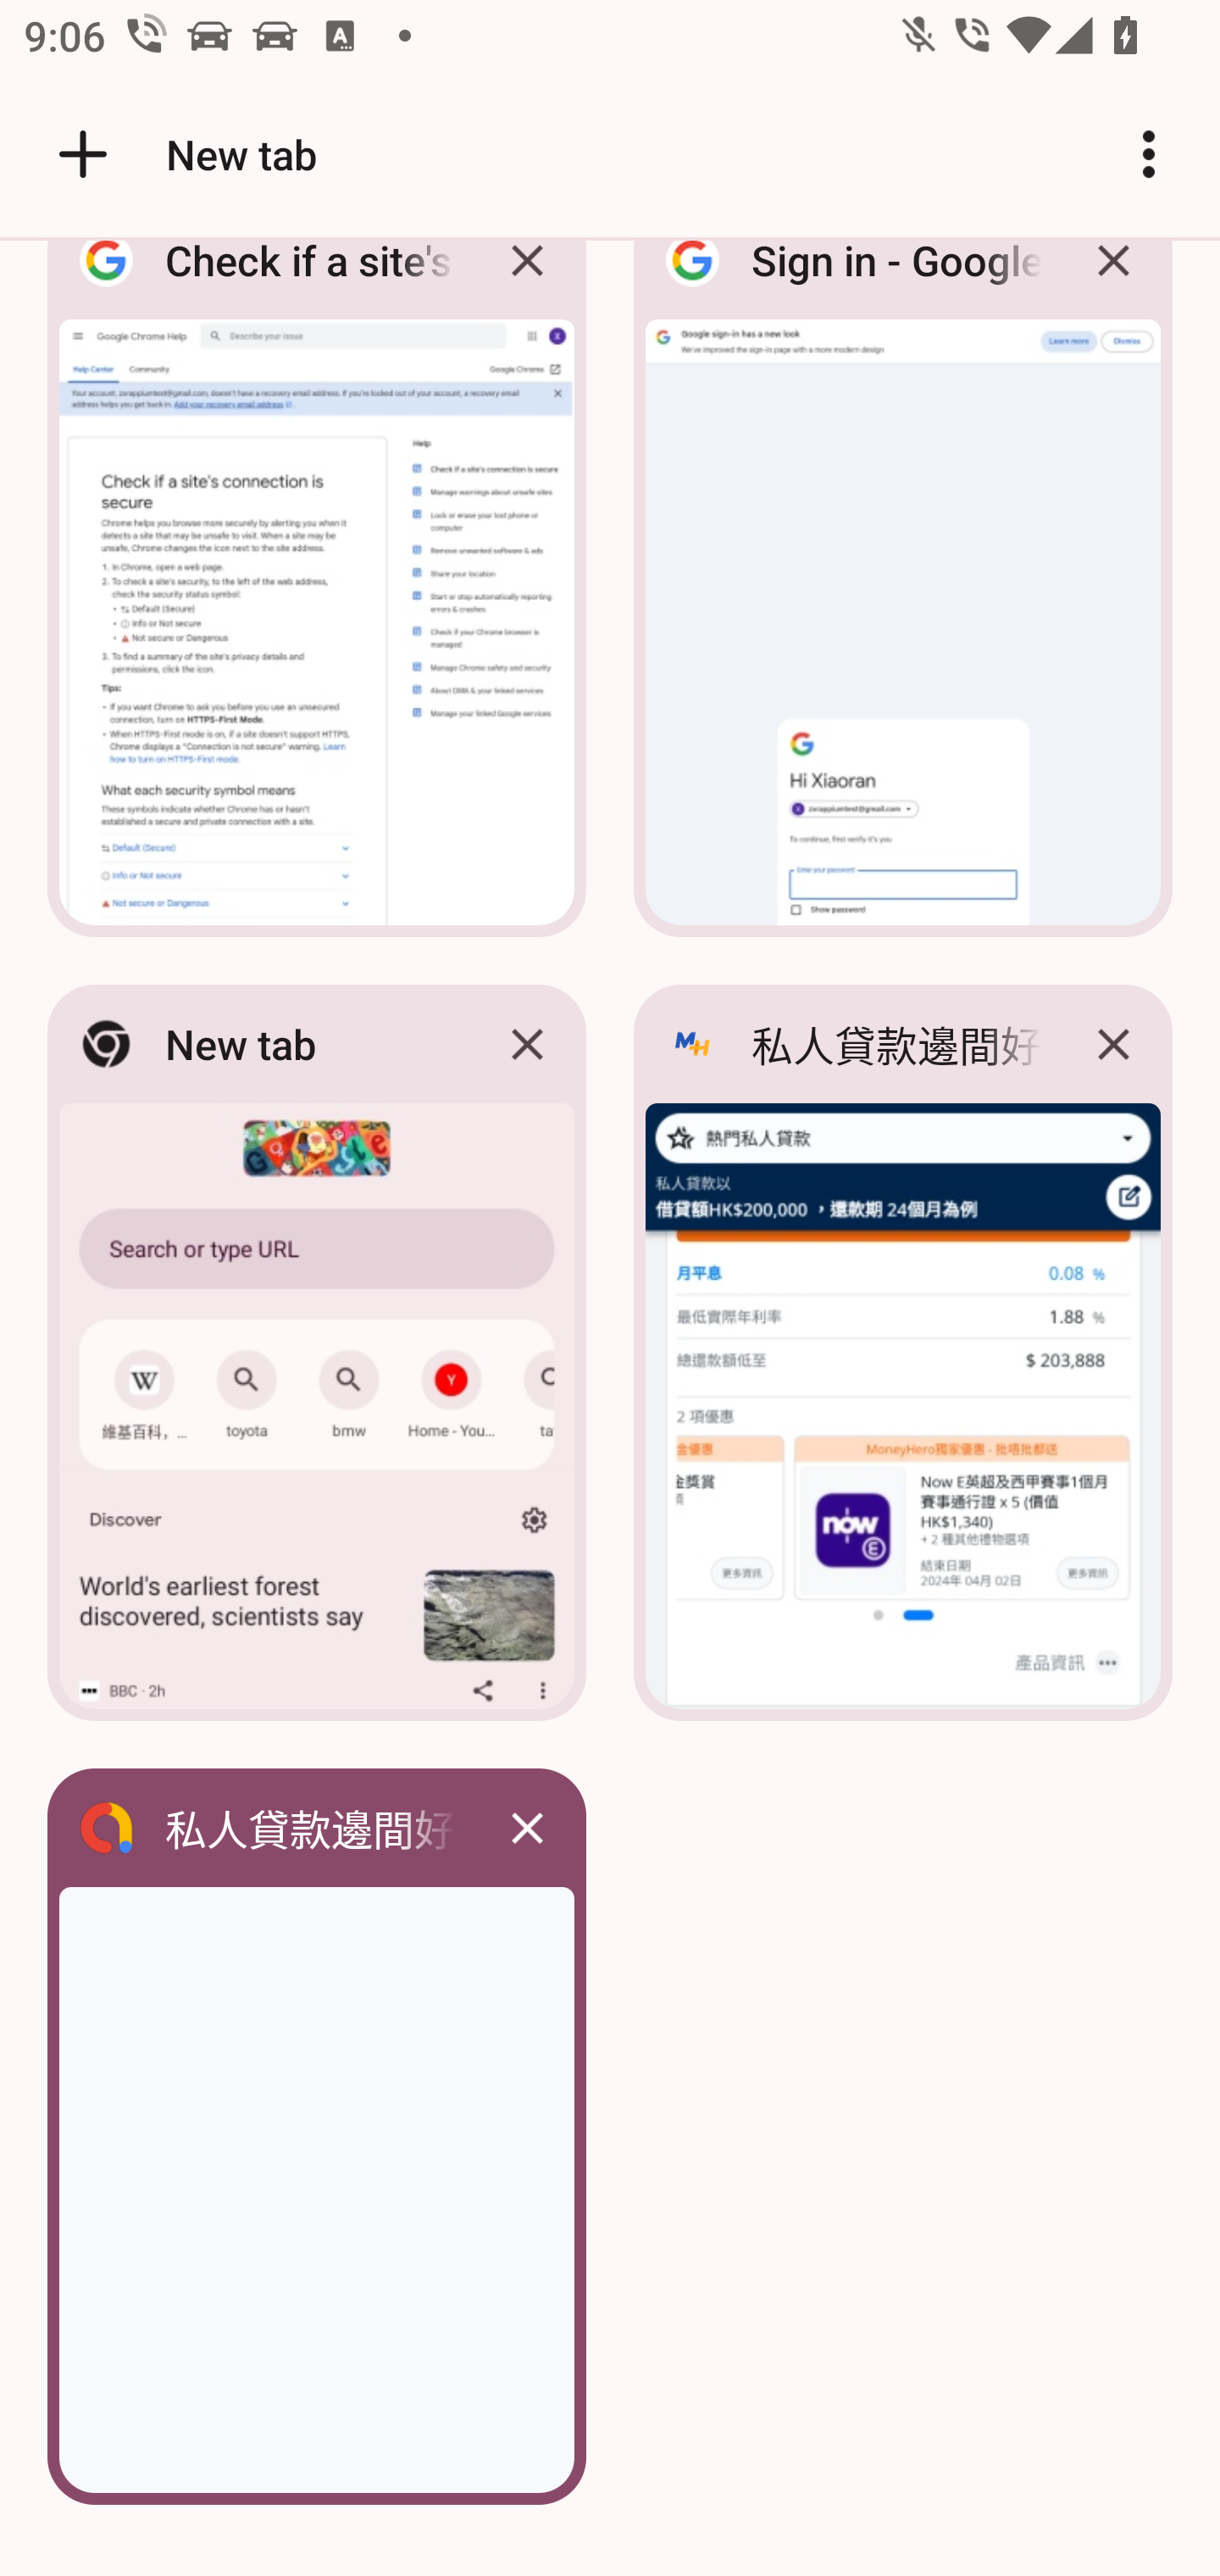 The image size is (1220, 2576). I want to click on Close  tab, so click(527, 1827).